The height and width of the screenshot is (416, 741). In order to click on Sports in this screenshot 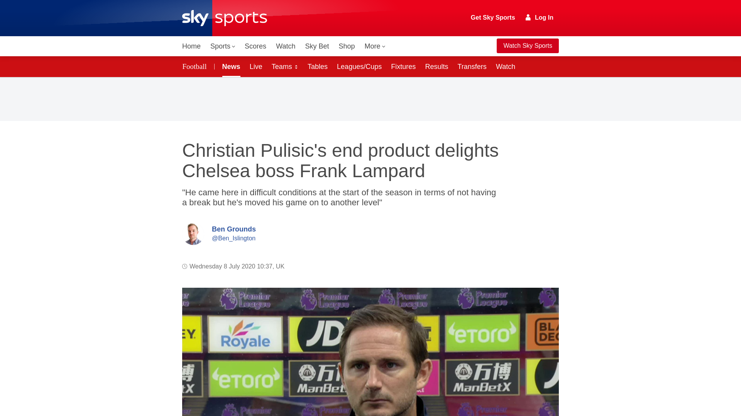, I will do `click(222, 46)`.